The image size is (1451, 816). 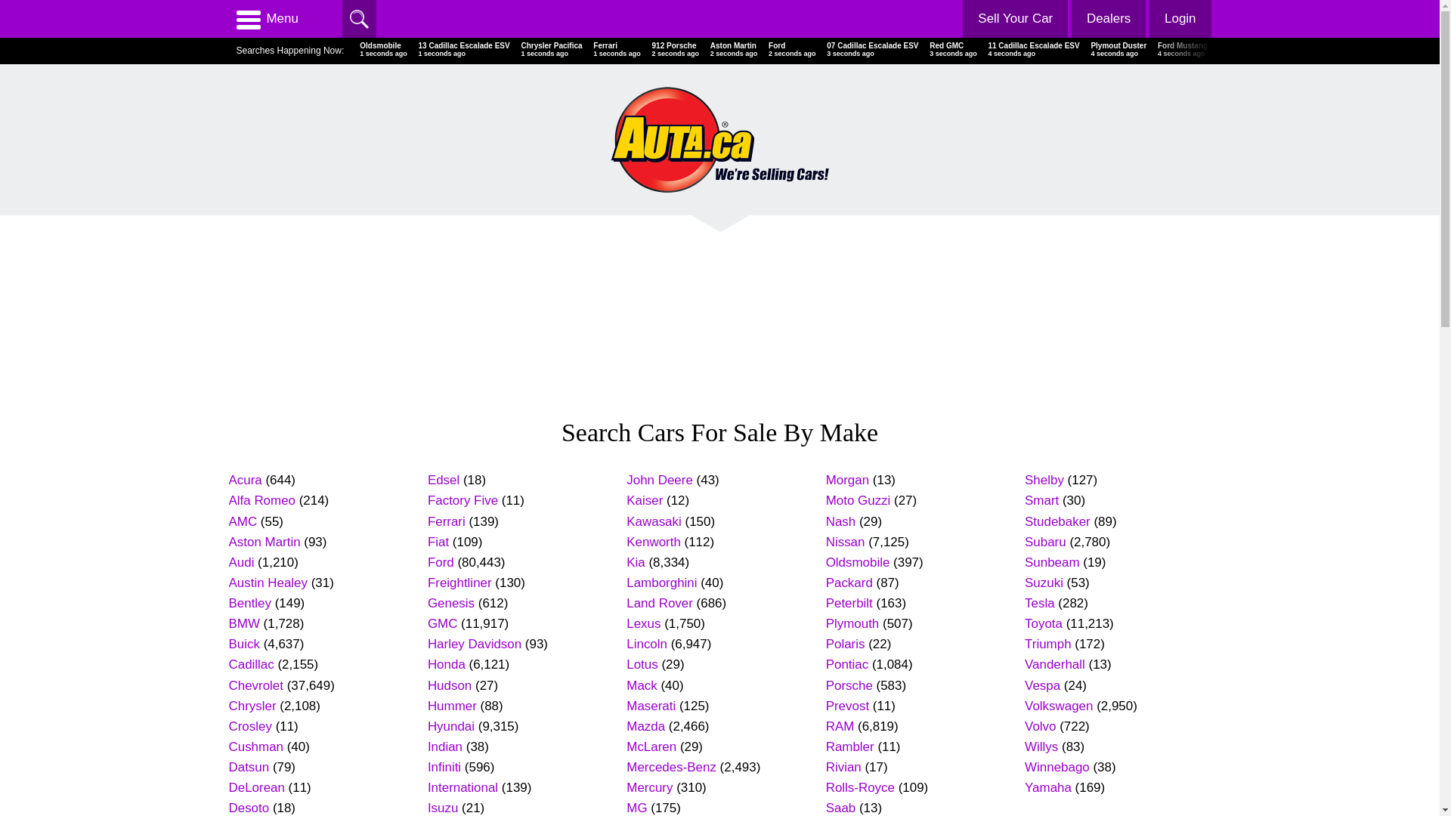 What do you see at coordinates (447, 521) in the screenshot?
I see `Ferrari` at bounding box center [447, 521].